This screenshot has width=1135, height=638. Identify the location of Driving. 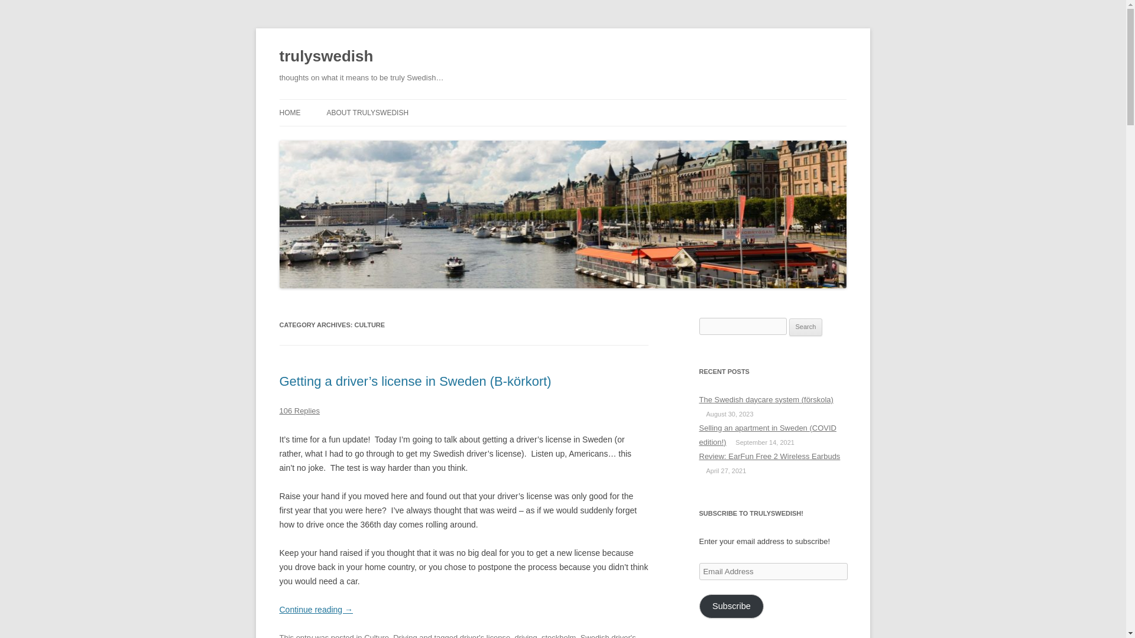
(404, 636).